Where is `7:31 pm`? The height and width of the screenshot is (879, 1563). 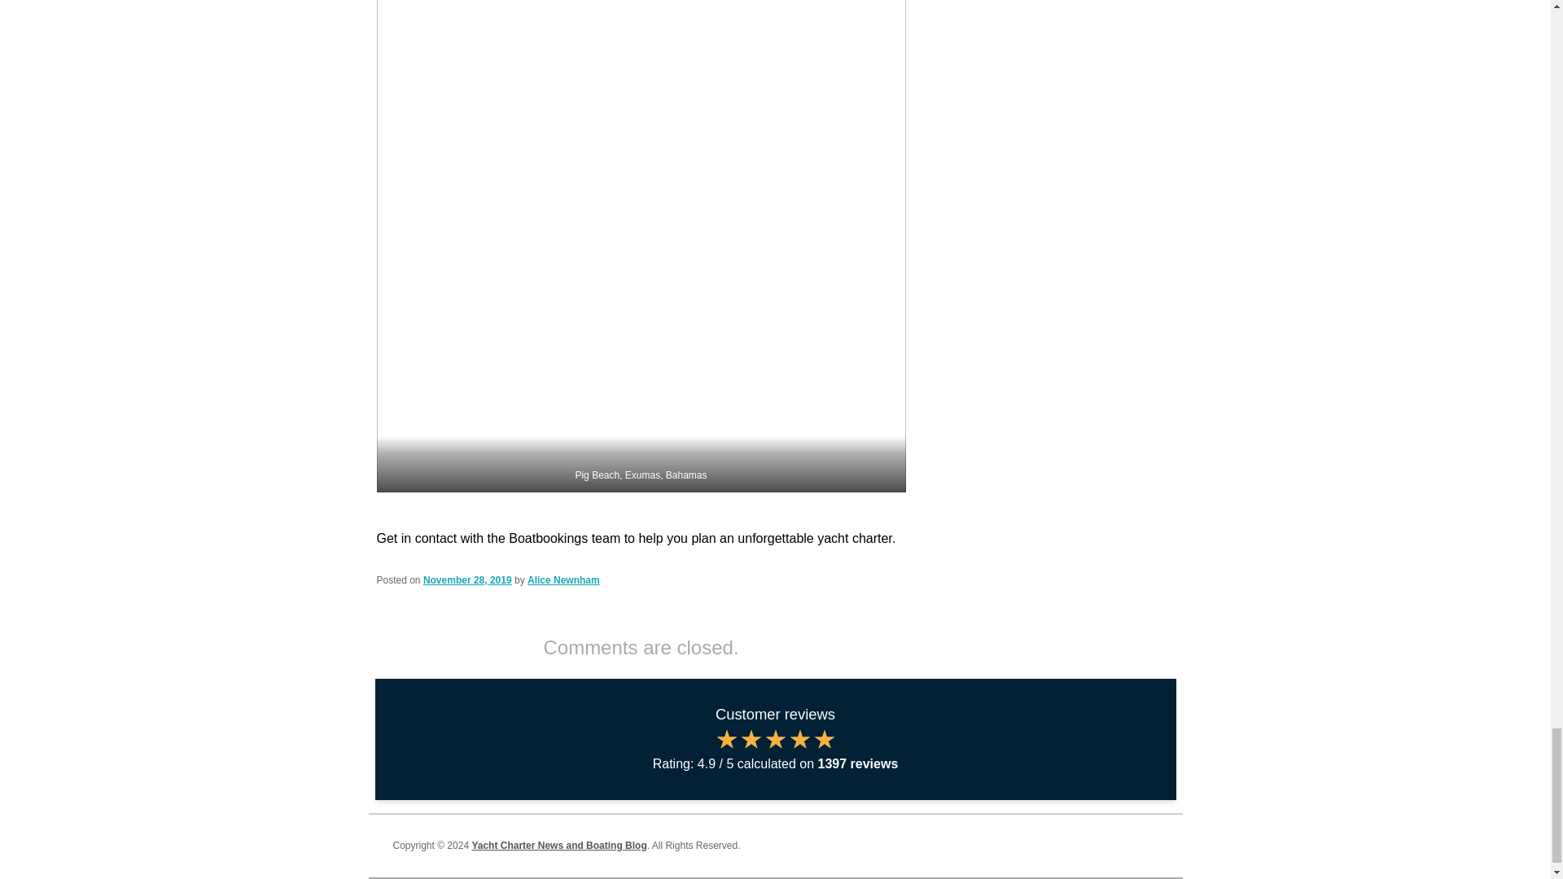 7:31 pm is located at coordinates (467, 580).